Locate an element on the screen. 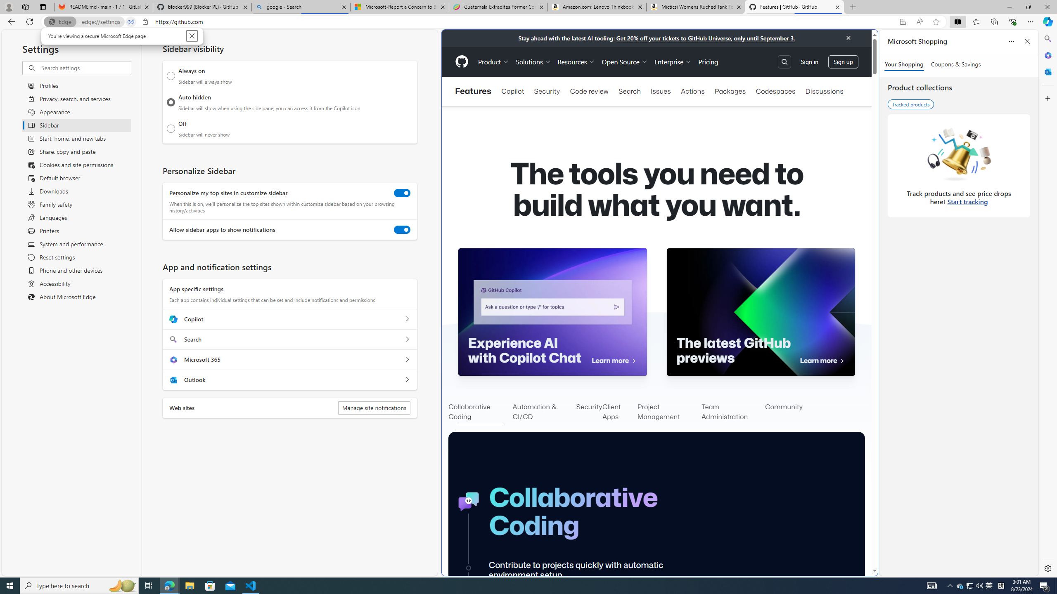  Type here to search is located at coordinates (79, 586).